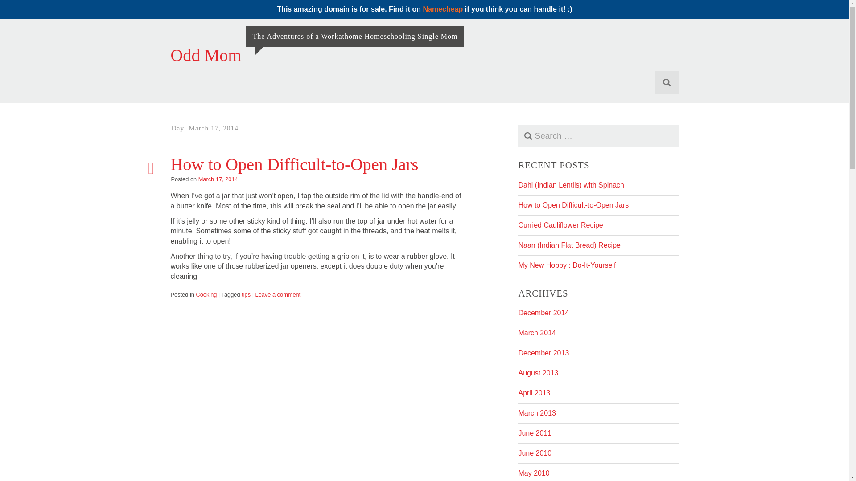 This screenshot has width=856, height=481. I want to click on June 2011, so click(534, 433).